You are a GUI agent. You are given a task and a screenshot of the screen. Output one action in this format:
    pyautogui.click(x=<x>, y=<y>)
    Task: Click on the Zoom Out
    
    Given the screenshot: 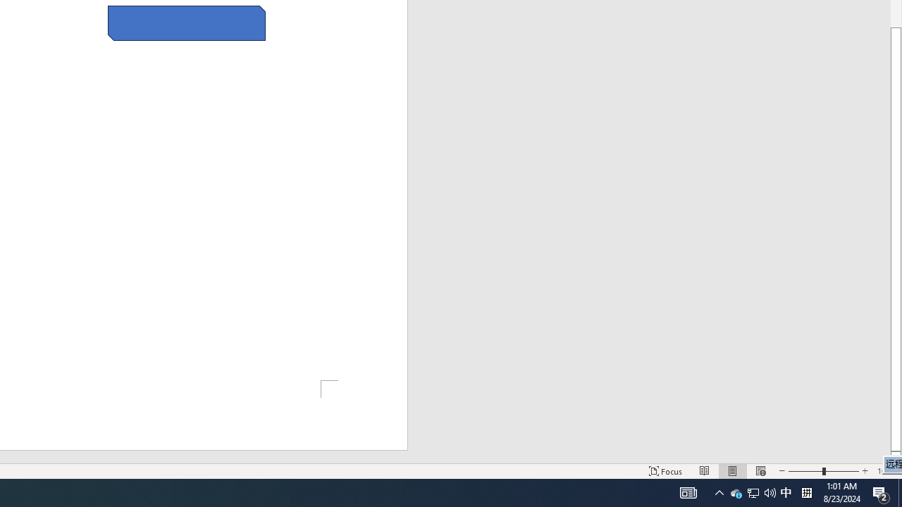 What is the action you would take?
    pyautogui.click(x=805, y=470)
    